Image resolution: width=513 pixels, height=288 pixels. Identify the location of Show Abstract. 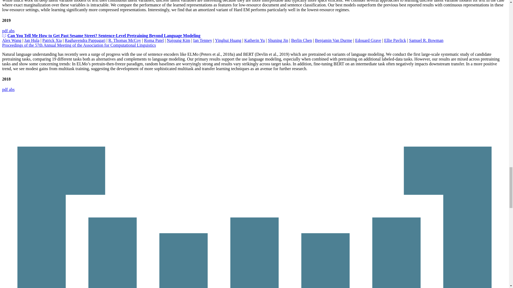
(11, 31).